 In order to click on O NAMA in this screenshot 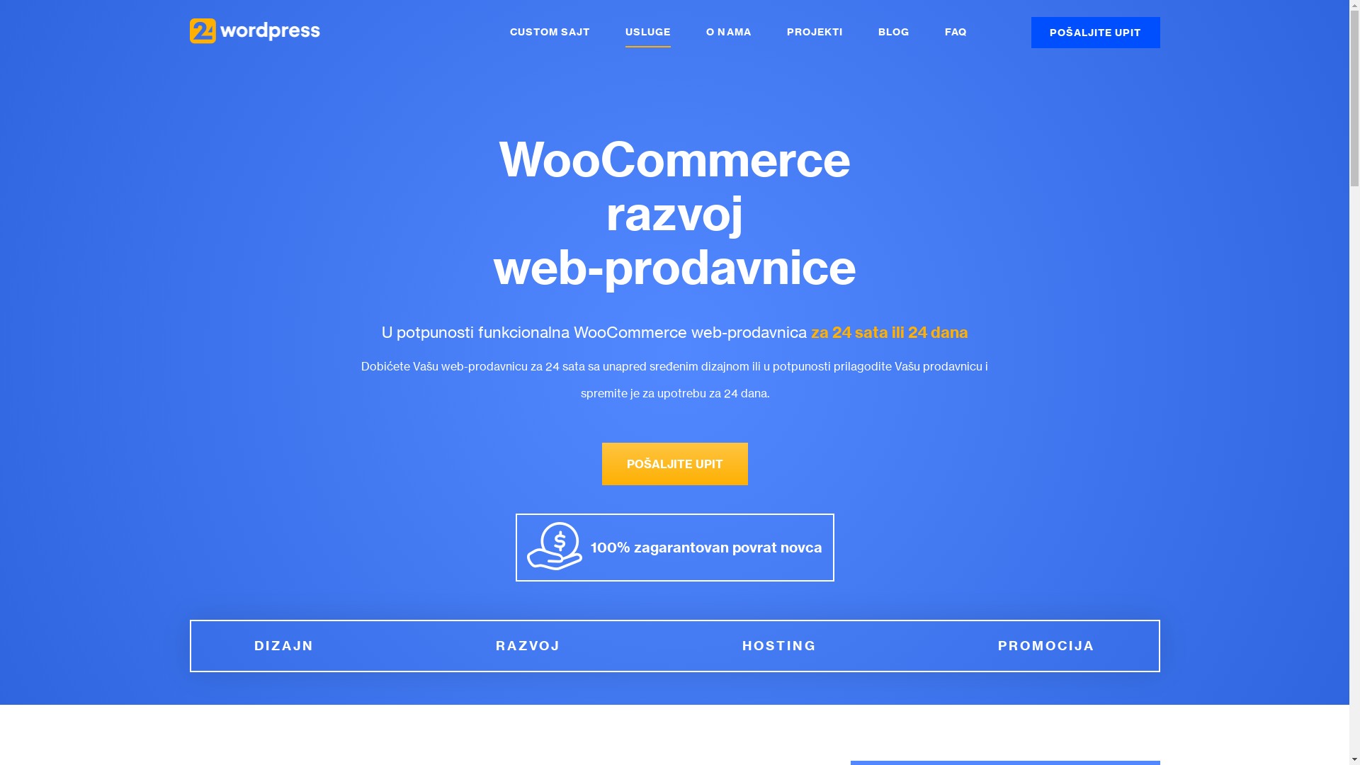, I will do `click(728, 33)`.